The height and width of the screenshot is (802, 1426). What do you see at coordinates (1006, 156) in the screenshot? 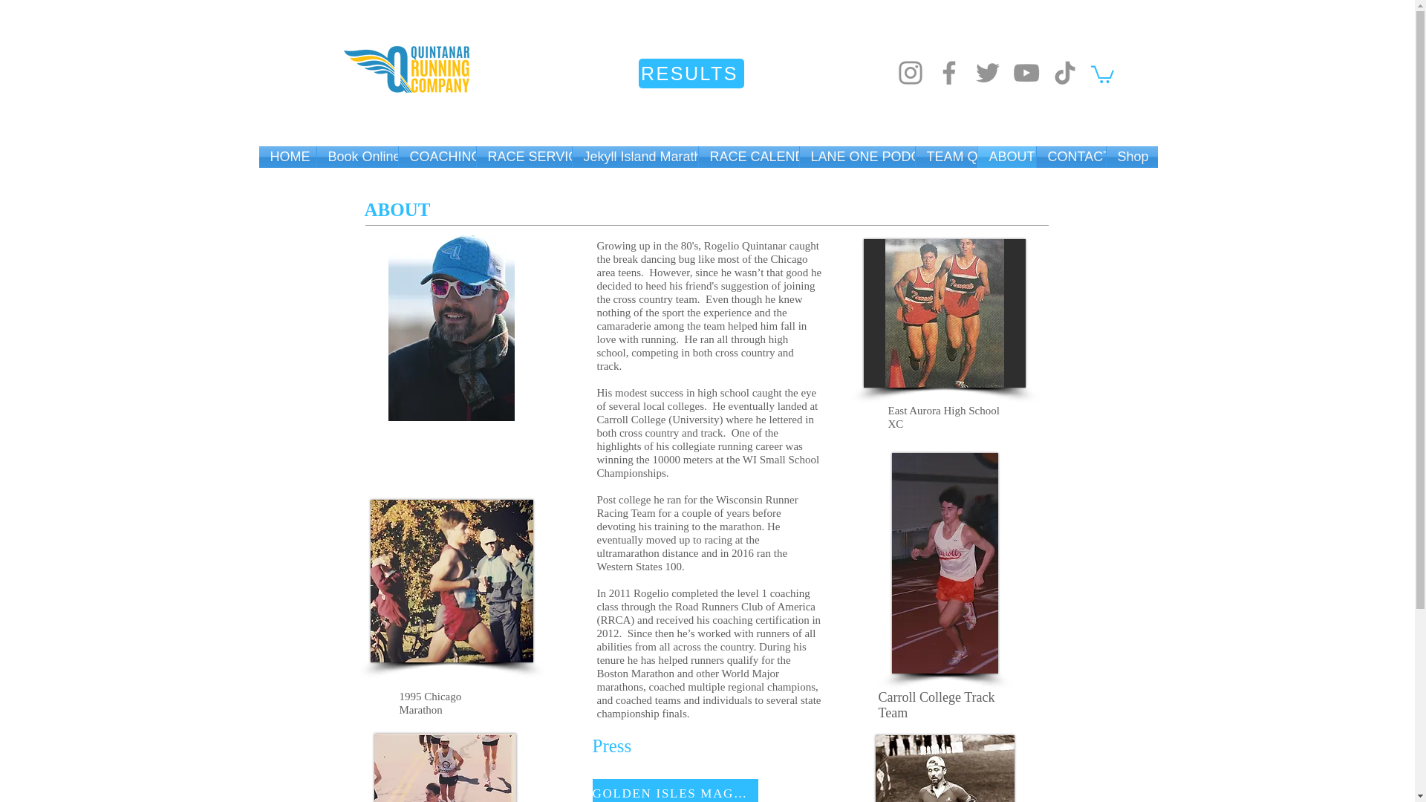
I see `ABOUT` at bounding box center [1006, 156].